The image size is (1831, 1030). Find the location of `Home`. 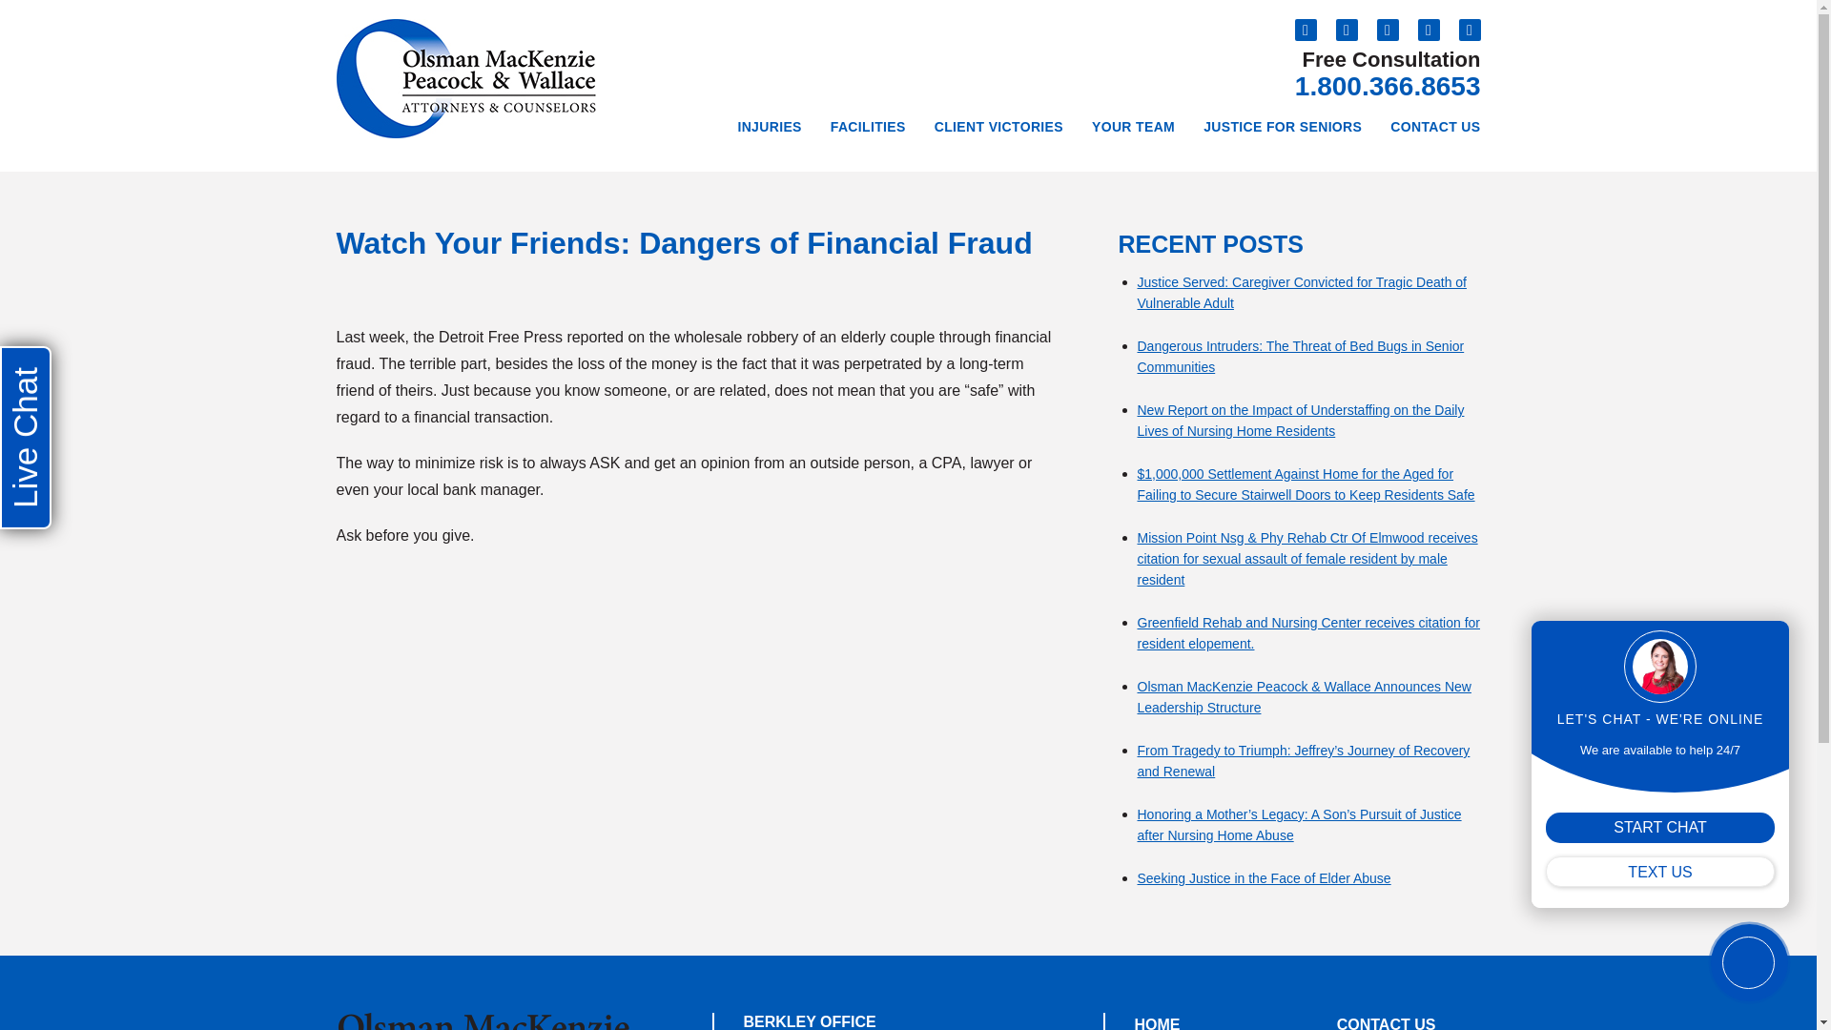

Home is located at coordinates (1221, 1020).